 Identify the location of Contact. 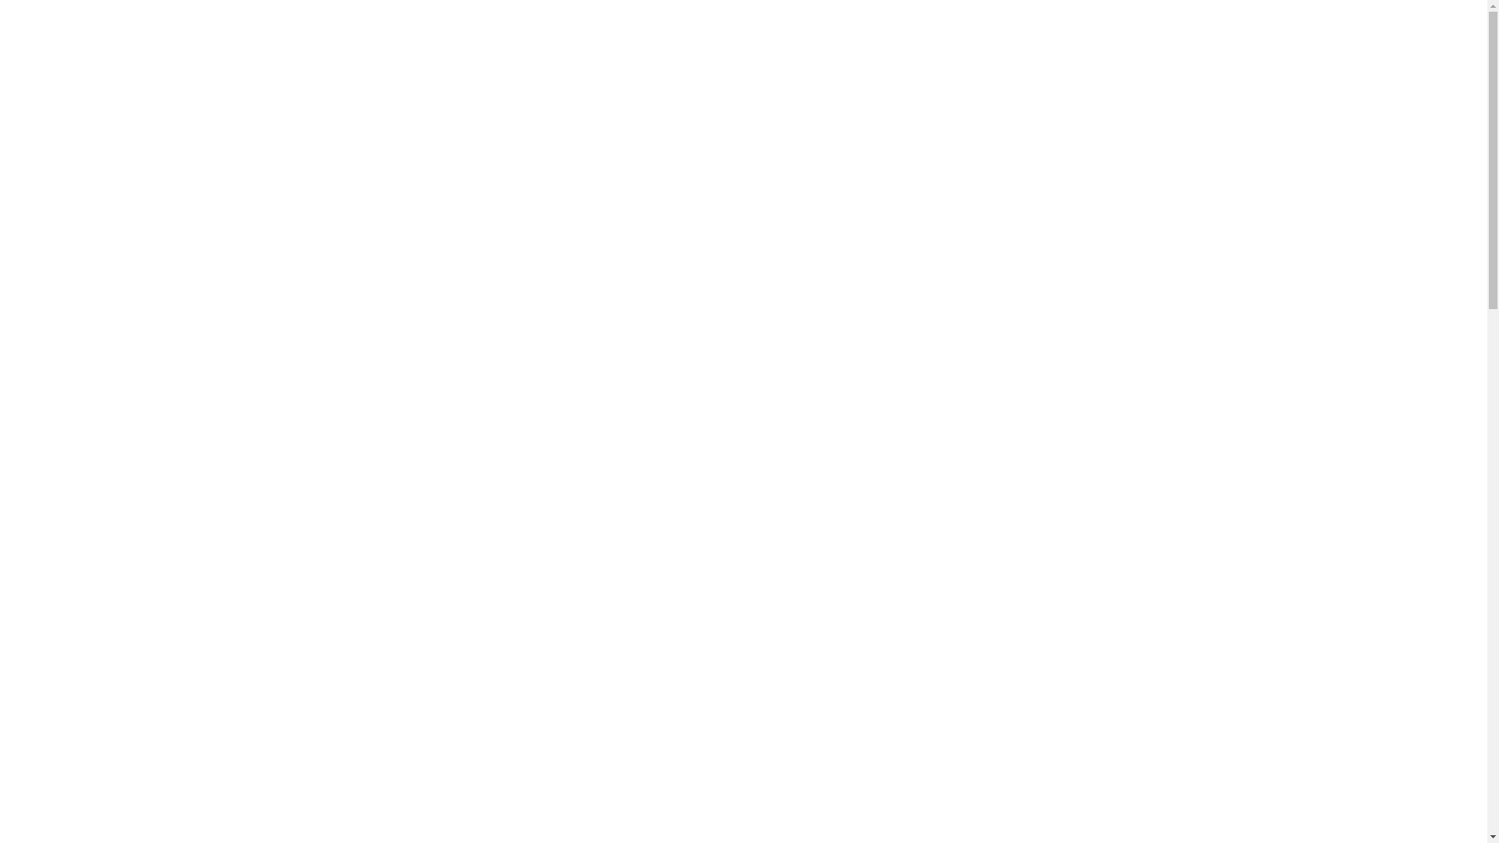
(1389, 67).